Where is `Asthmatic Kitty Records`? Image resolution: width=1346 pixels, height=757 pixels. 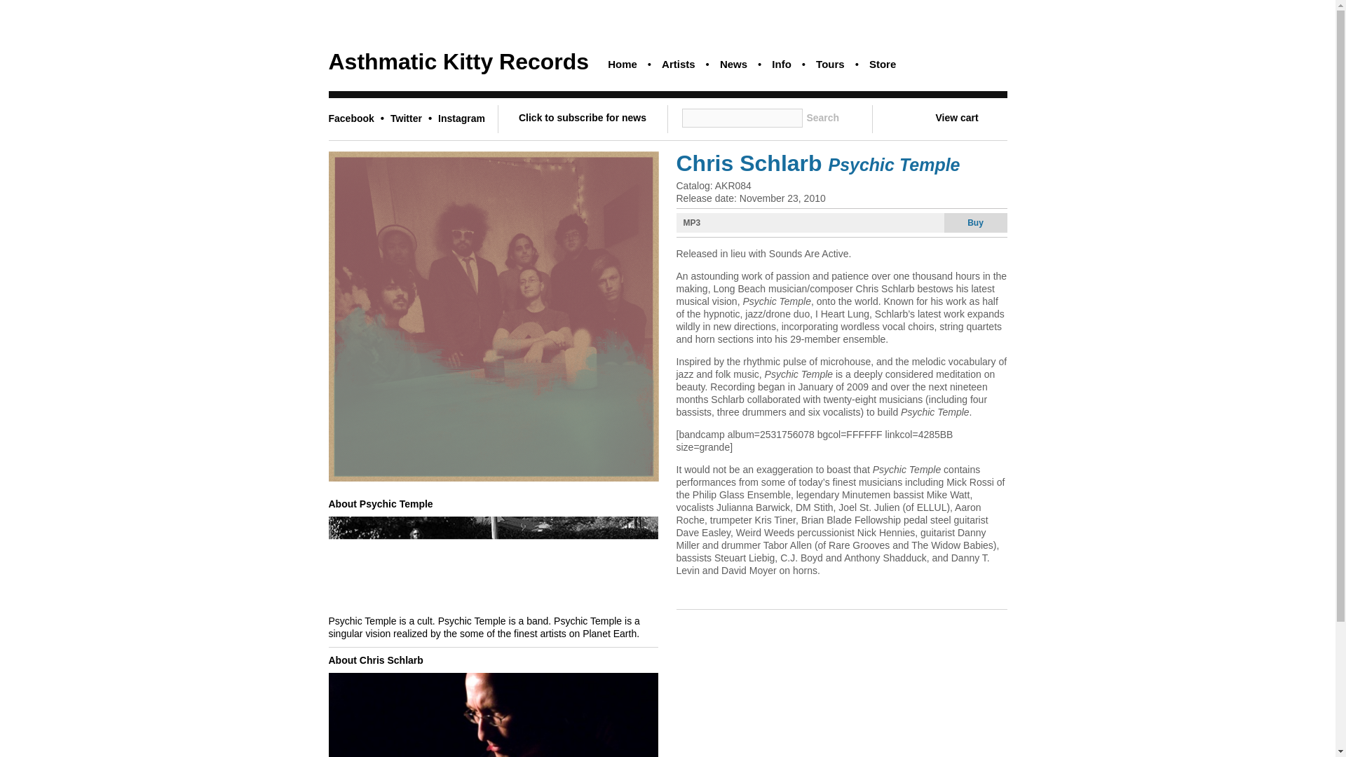
Asthmatic Kitty Records is located at coordinates (458, 62).